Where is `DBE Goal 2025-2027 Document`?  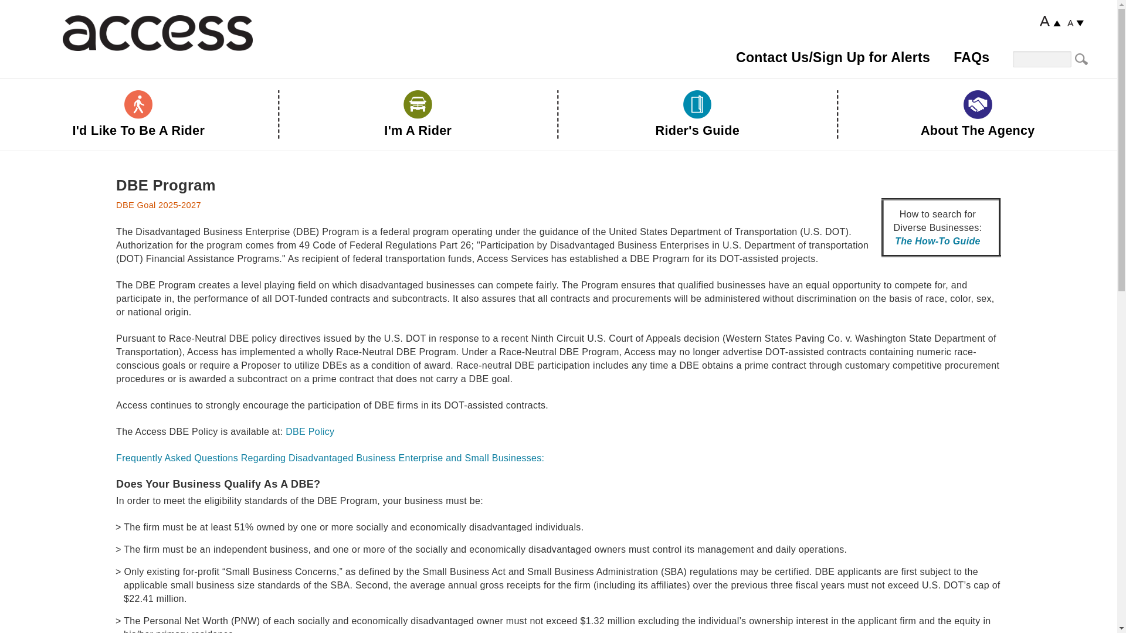 DBE Goal 2025-2027 Document is located at coordinates (158, 205).